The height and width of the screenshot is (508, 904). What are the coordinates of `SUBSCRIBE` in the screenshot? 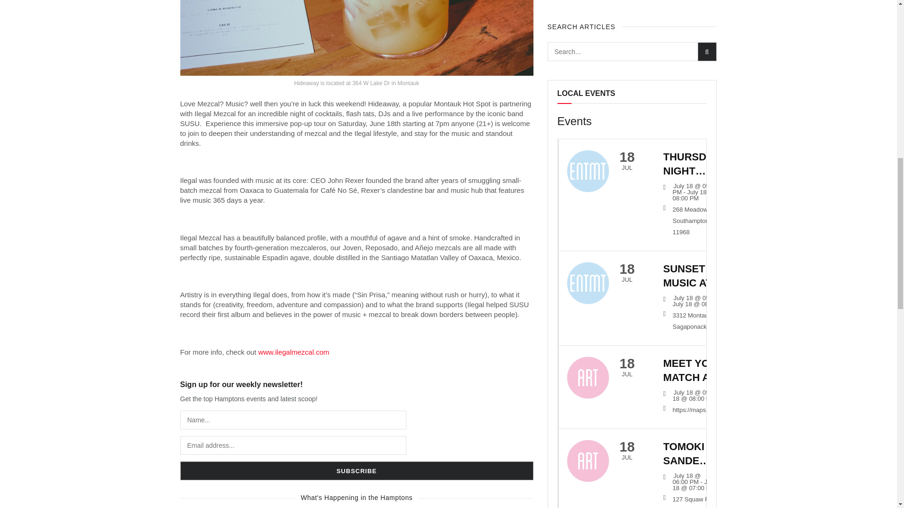 It's located at (356, 470).